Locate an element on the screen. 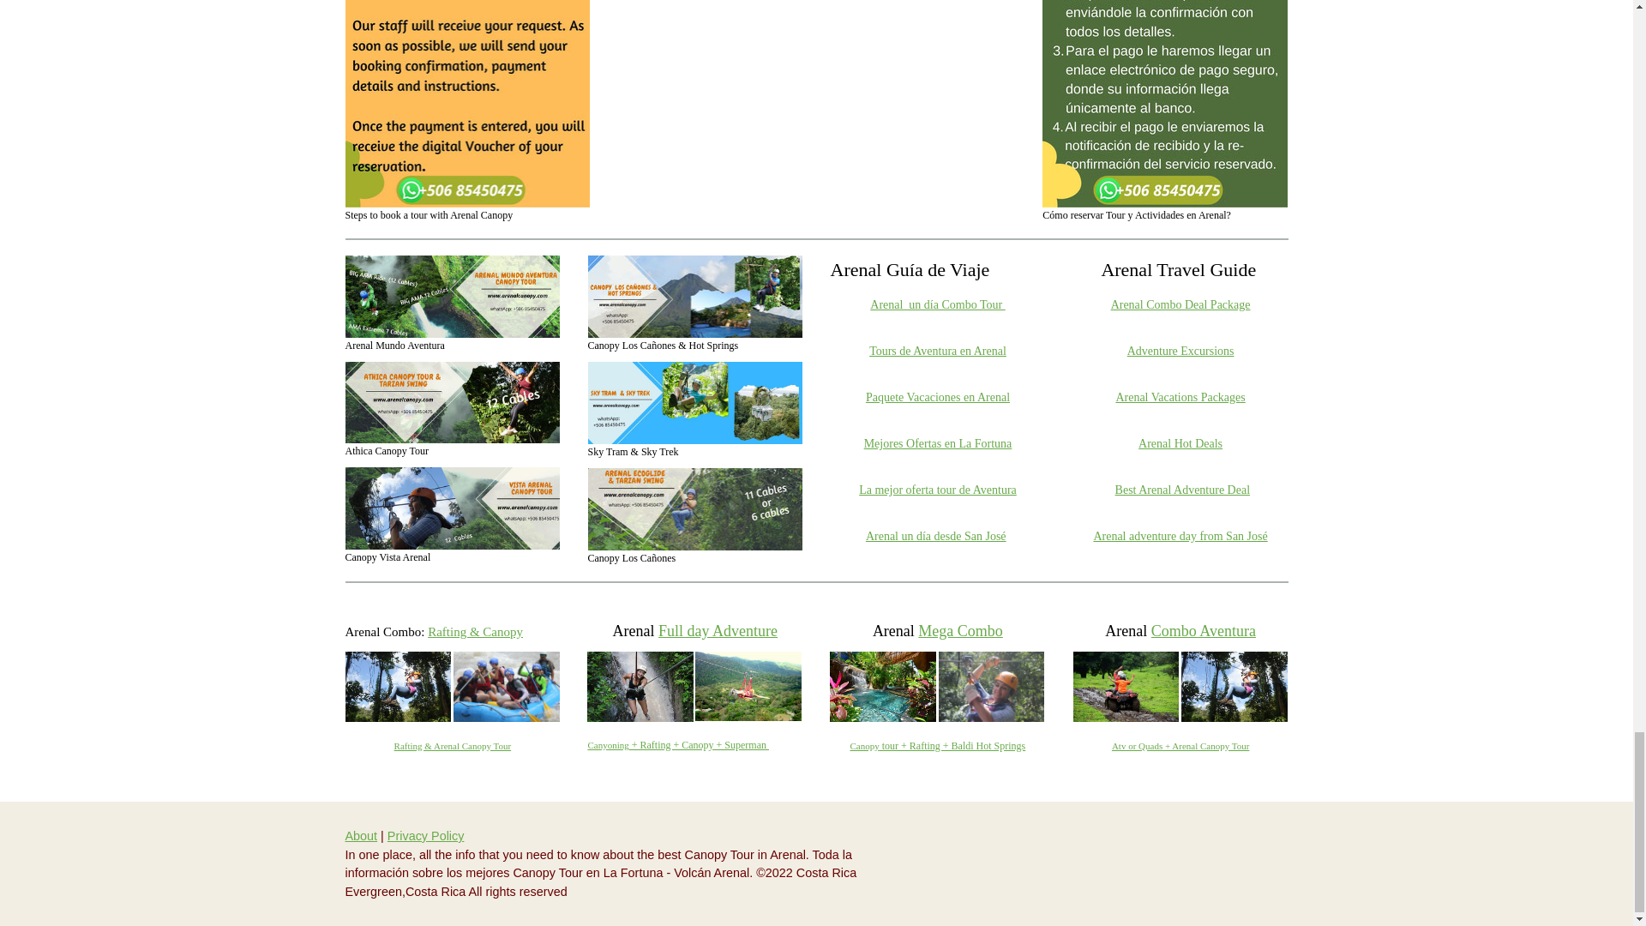 This screenshot has height=926, width=1646. Adventure Excursions in Arenal is located at coordinates (1181, 350).